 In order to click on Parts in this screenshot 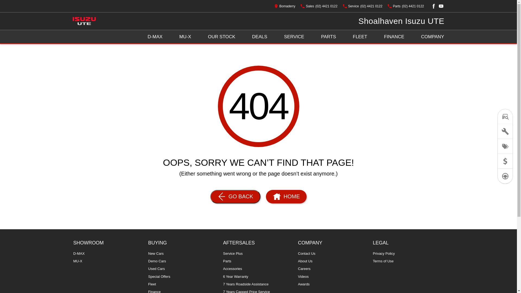, I will do `click(227, 263)`.